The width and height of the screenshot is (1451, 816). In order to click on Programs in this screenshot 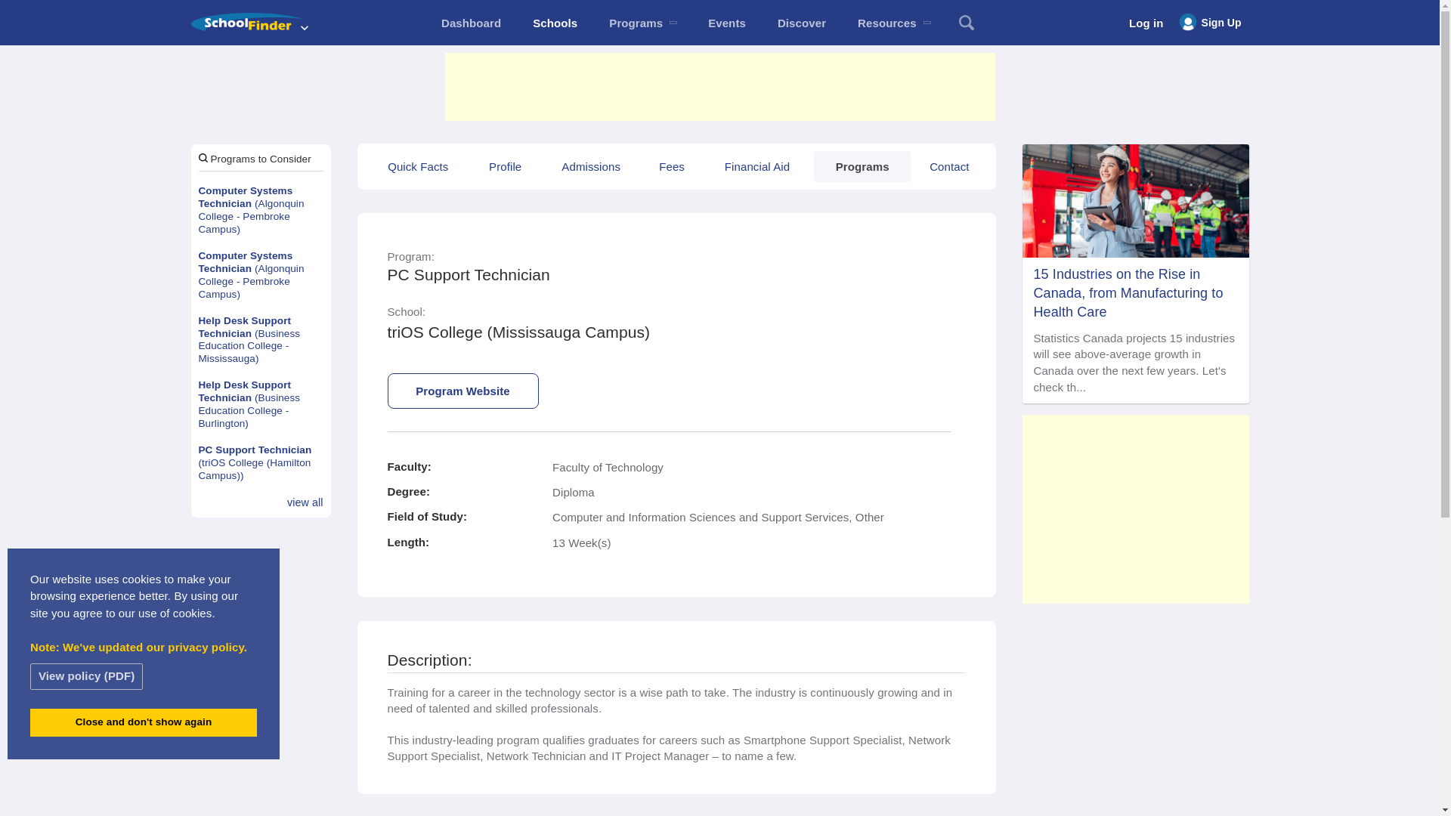, I will do `click(642, 23)`.